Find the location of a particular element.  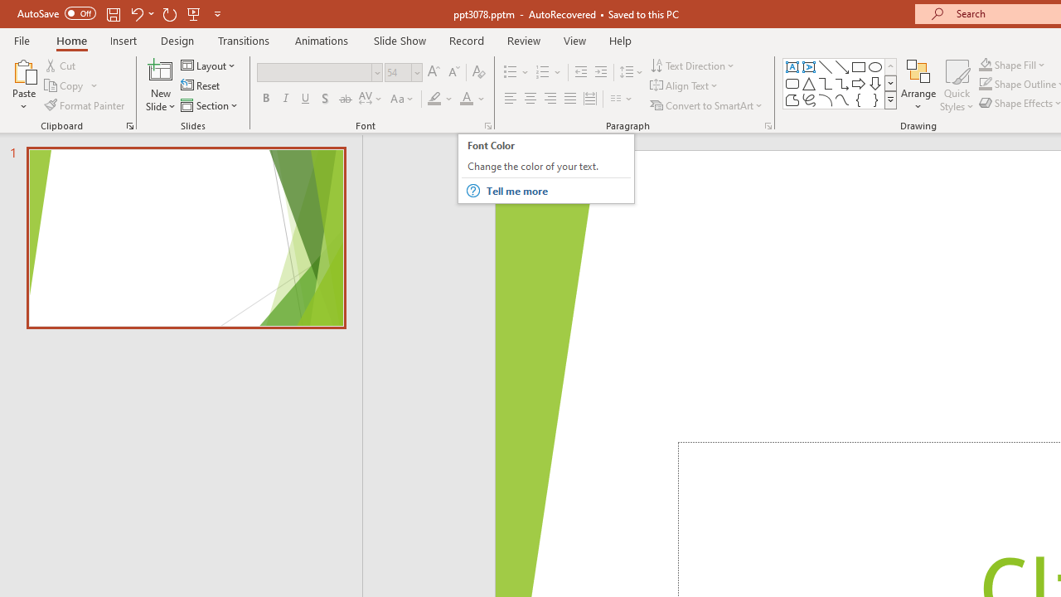

Redo is located at coordinates (169, 13).